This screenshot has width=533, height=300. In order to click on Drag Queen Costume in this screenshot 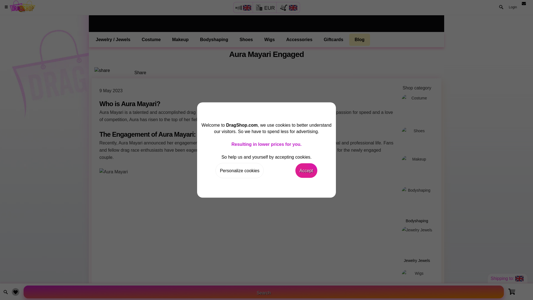, I will do `click(417, 108)`.